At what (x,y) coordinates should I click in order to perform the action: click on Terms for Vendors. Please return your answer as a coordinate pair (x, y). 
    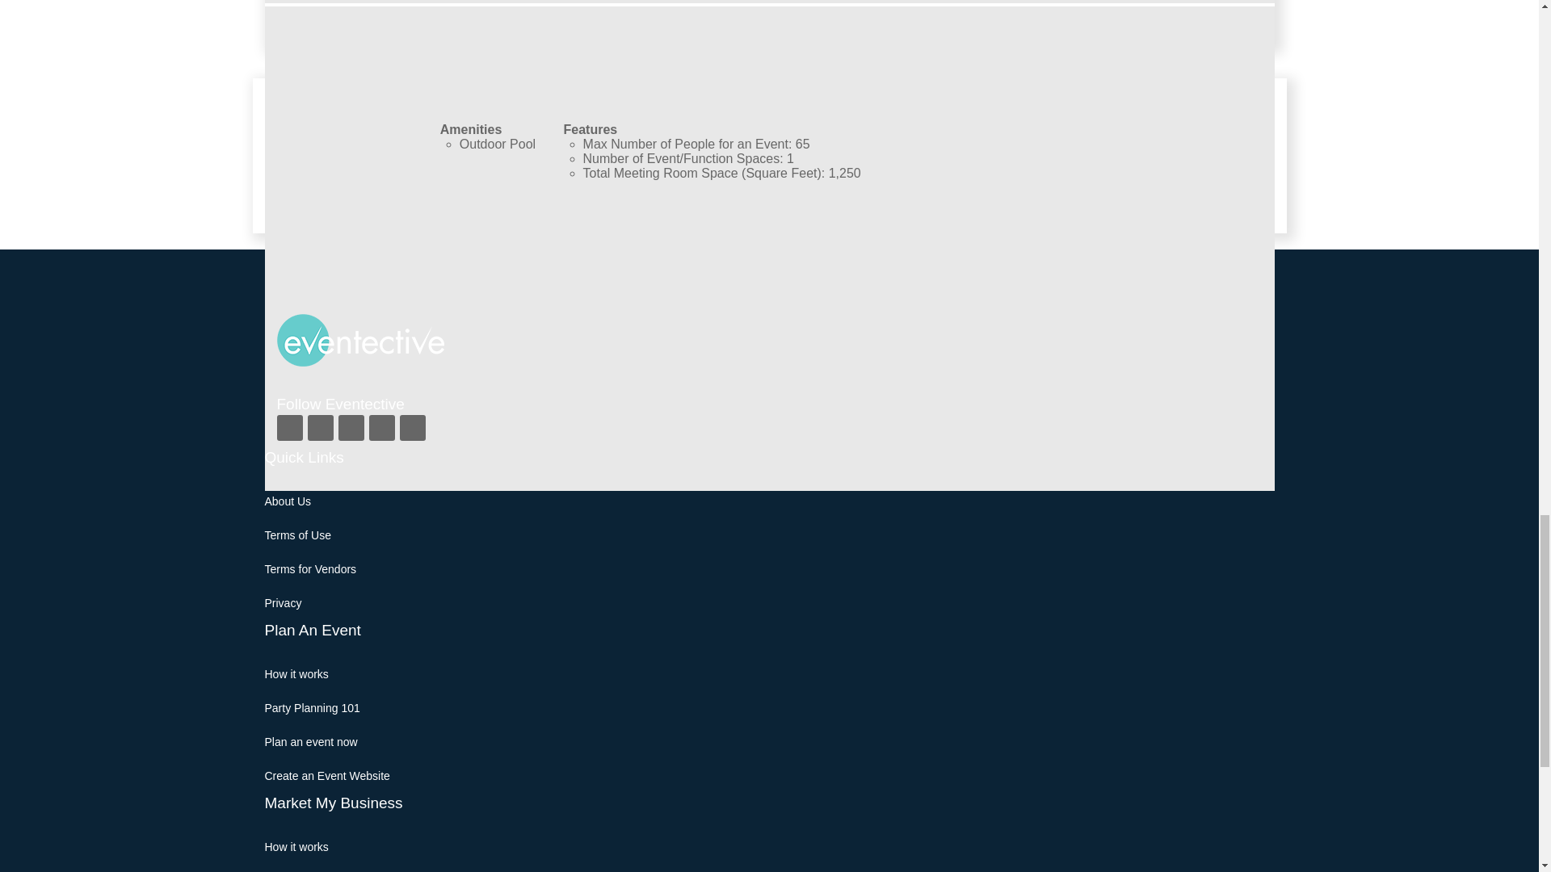
    Looking at the image, I should click on (310, 568).